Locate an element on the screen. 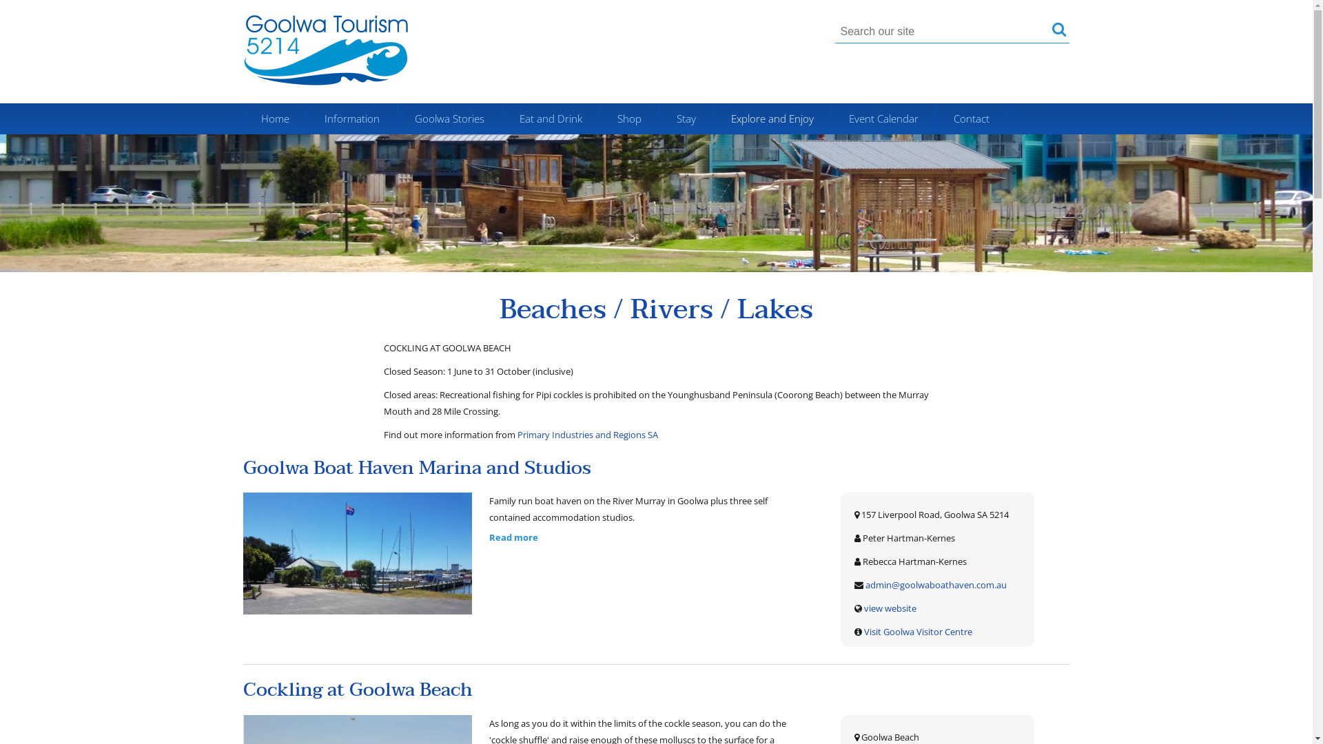 This screenshot has width=1323, height=744. Shop is located at coordinates (628, 118).